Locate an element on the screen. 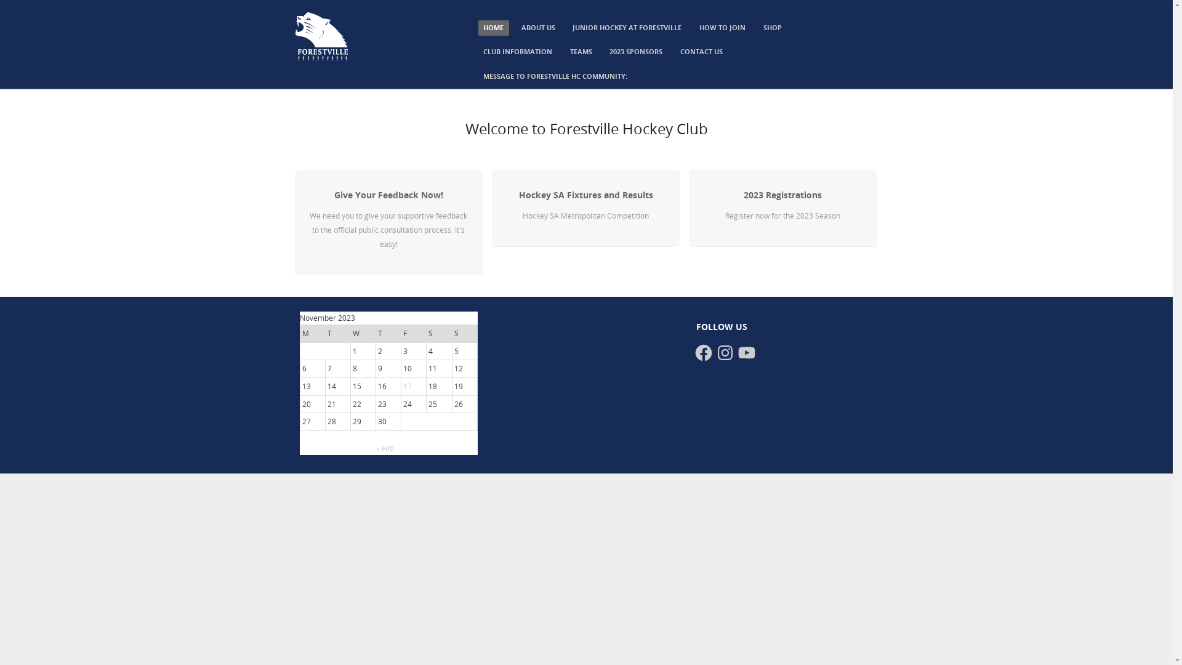 Image resolution: width=1182 pixels, height=665 pixels. Facebook is located at coordinates (704, 353).